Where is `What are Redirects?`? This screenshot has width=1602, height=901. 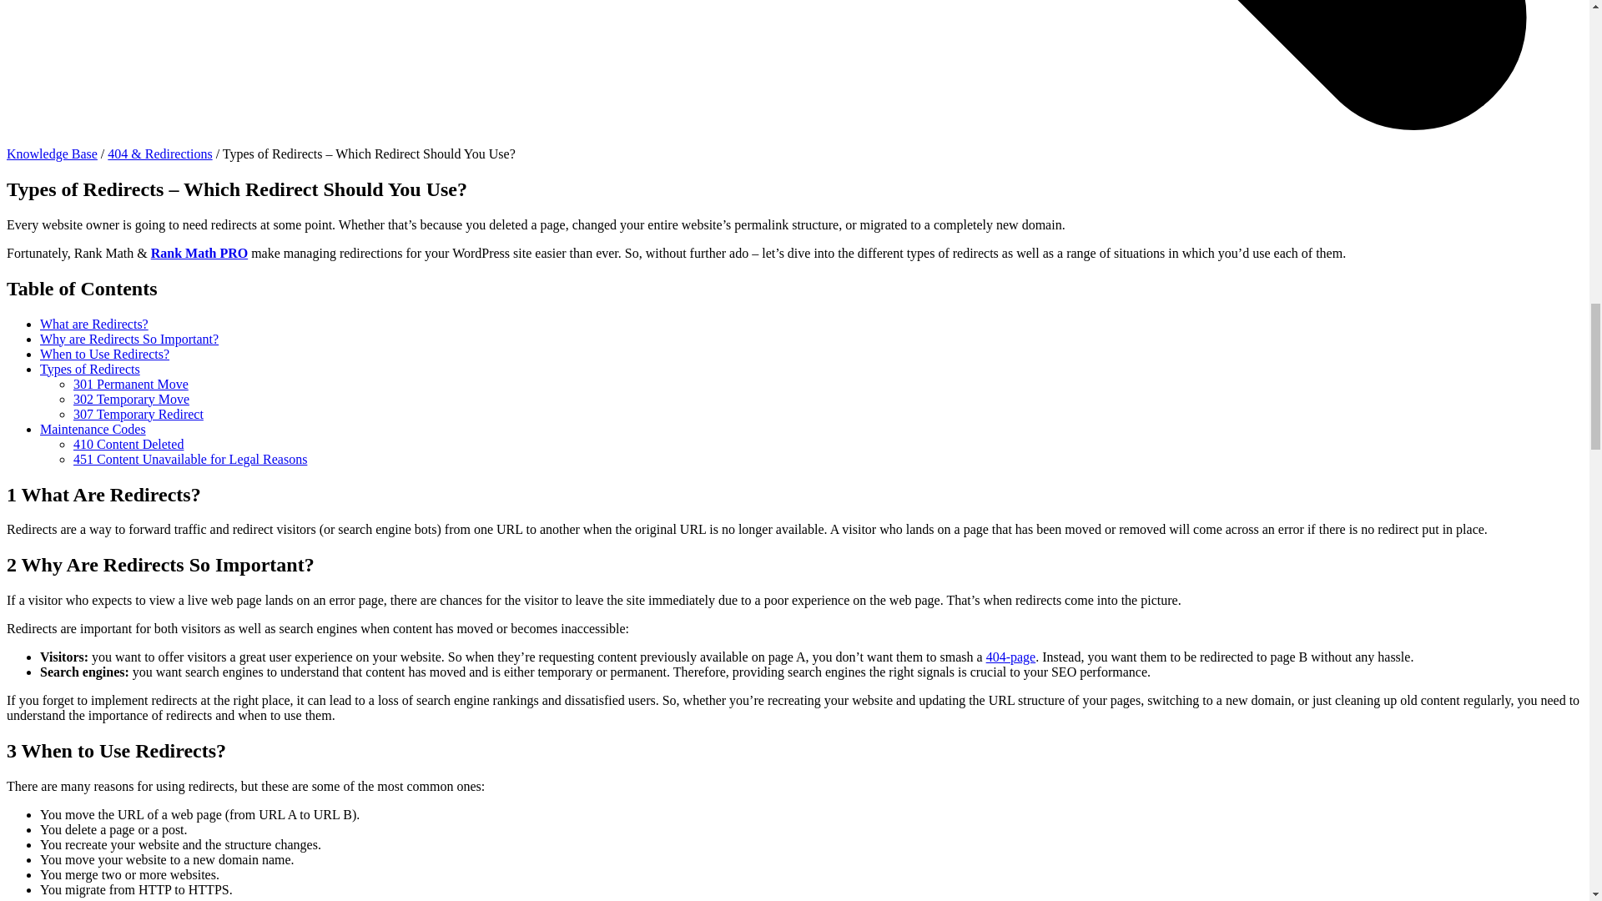
What are Redirects? is located at coordinates (94, 324).